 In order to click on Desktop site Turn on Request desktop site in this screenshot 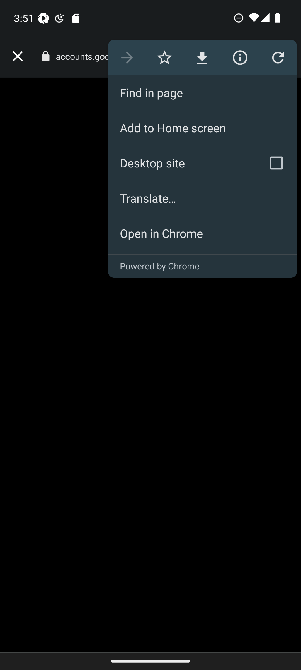, I will do `click(182, 163)`.